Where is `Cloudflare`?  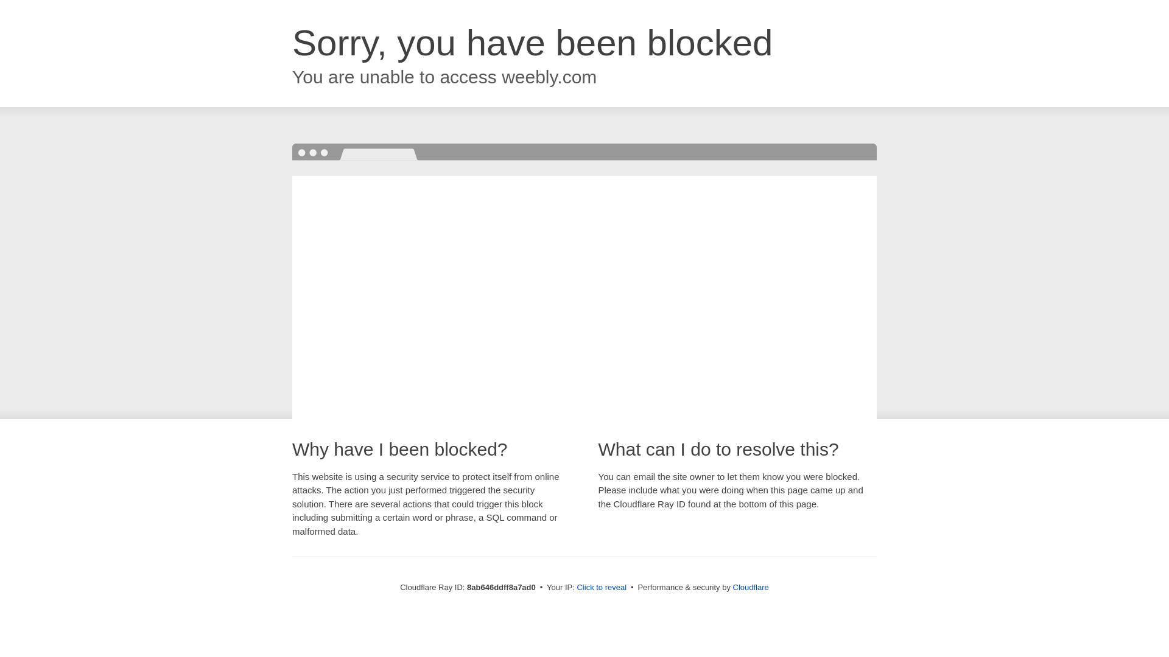 Cloudflare is located at coordinates (751, 587).